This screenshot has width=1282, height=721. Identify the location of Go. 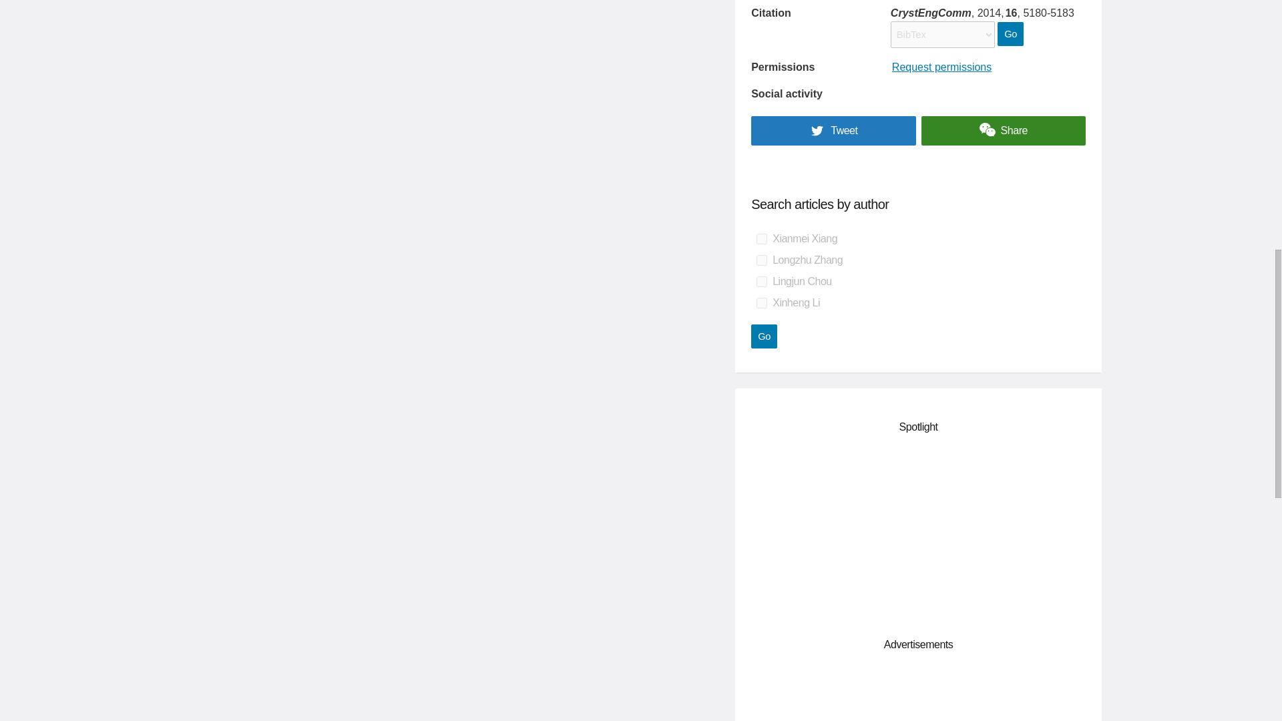
(1010, 34).